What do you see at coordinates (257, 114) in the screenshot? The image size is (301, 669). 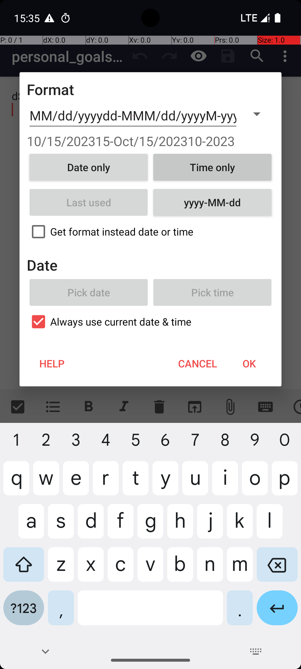 I see `Choose format` at bounding box center [257, 114].